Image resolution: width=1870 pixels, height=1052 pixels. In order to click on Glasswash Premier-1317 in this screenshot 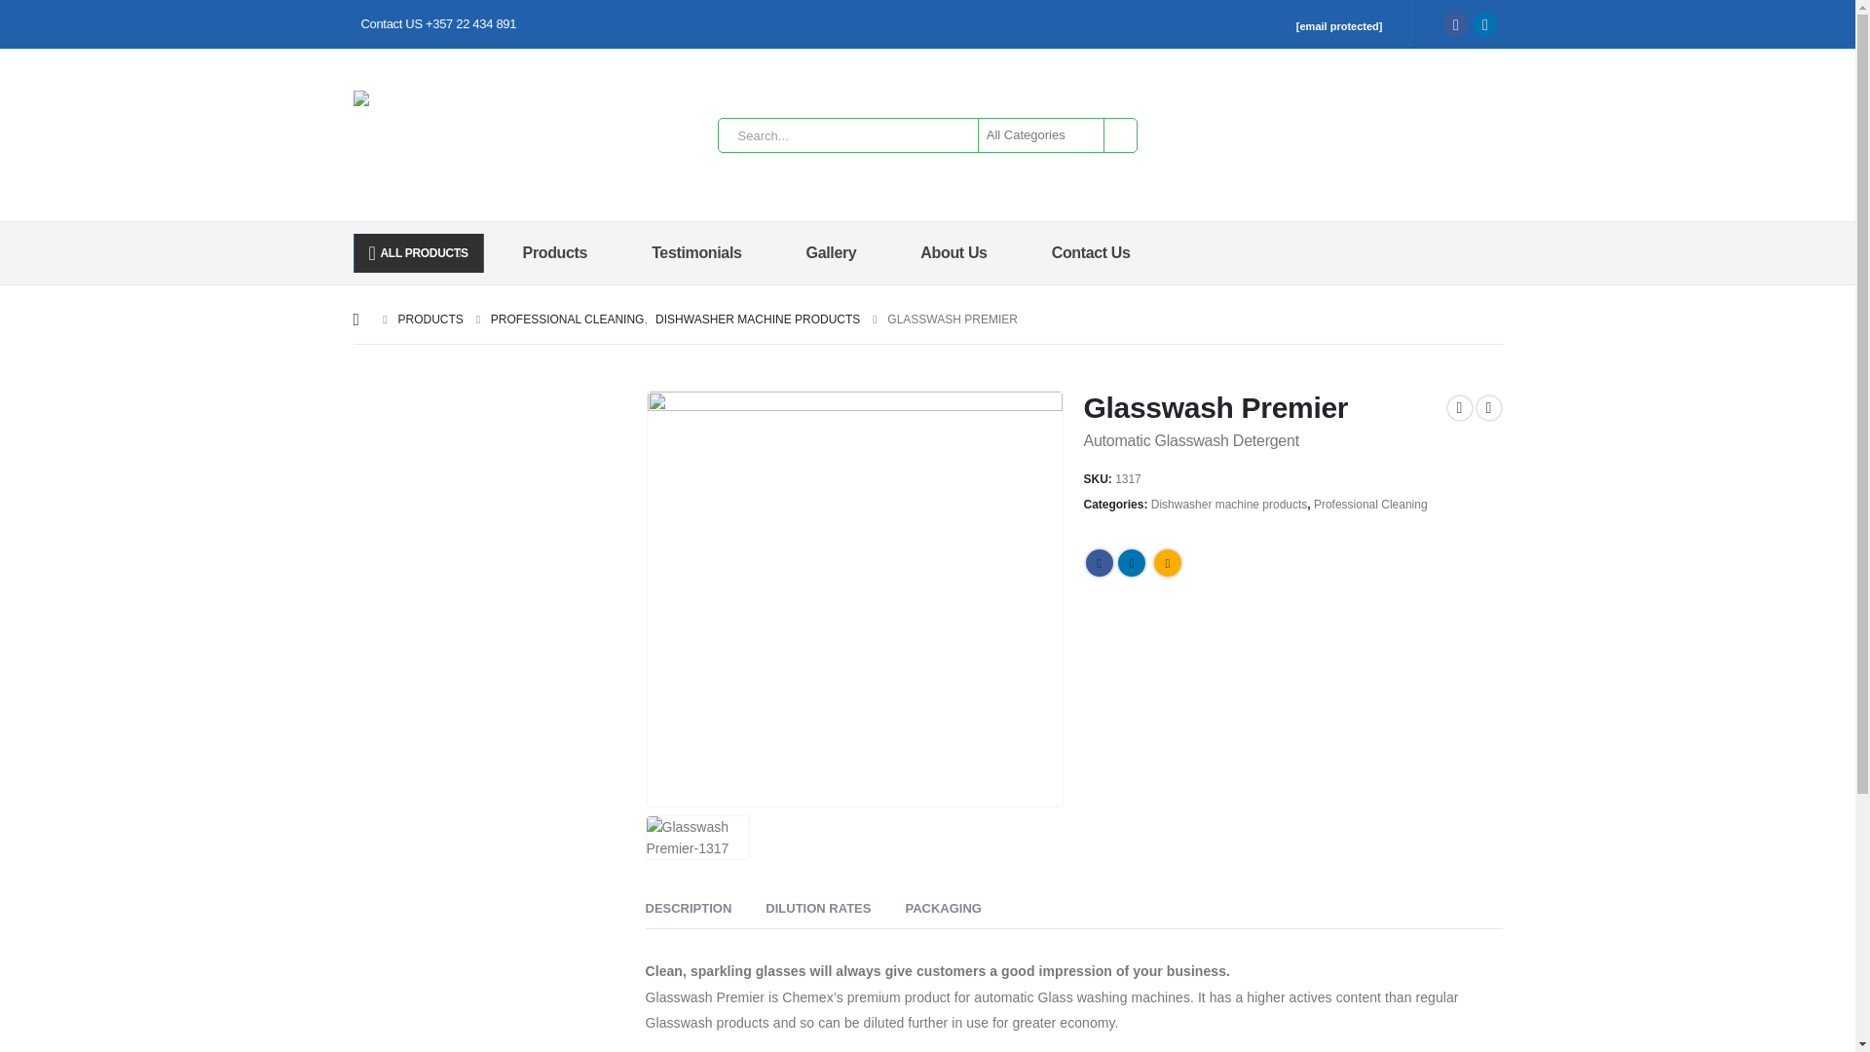, I will do `click(854, 598)`.